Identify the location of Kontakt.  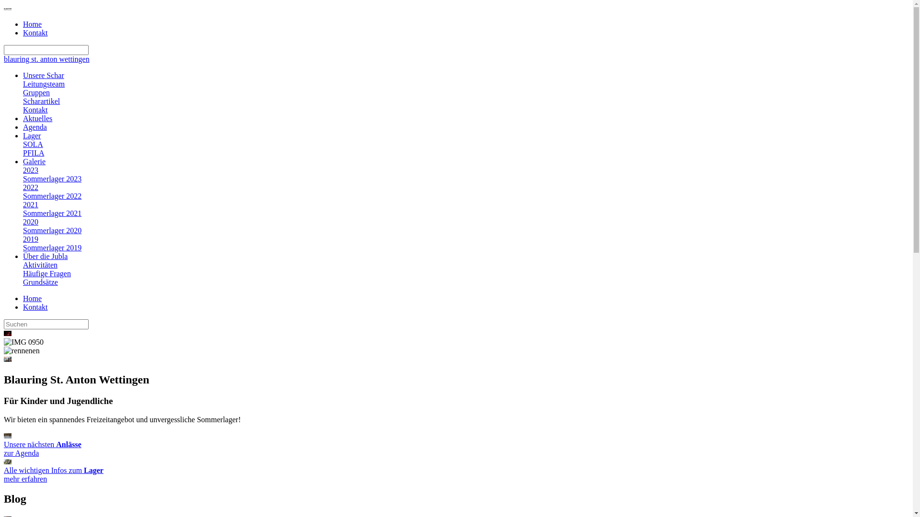
(35, 307).